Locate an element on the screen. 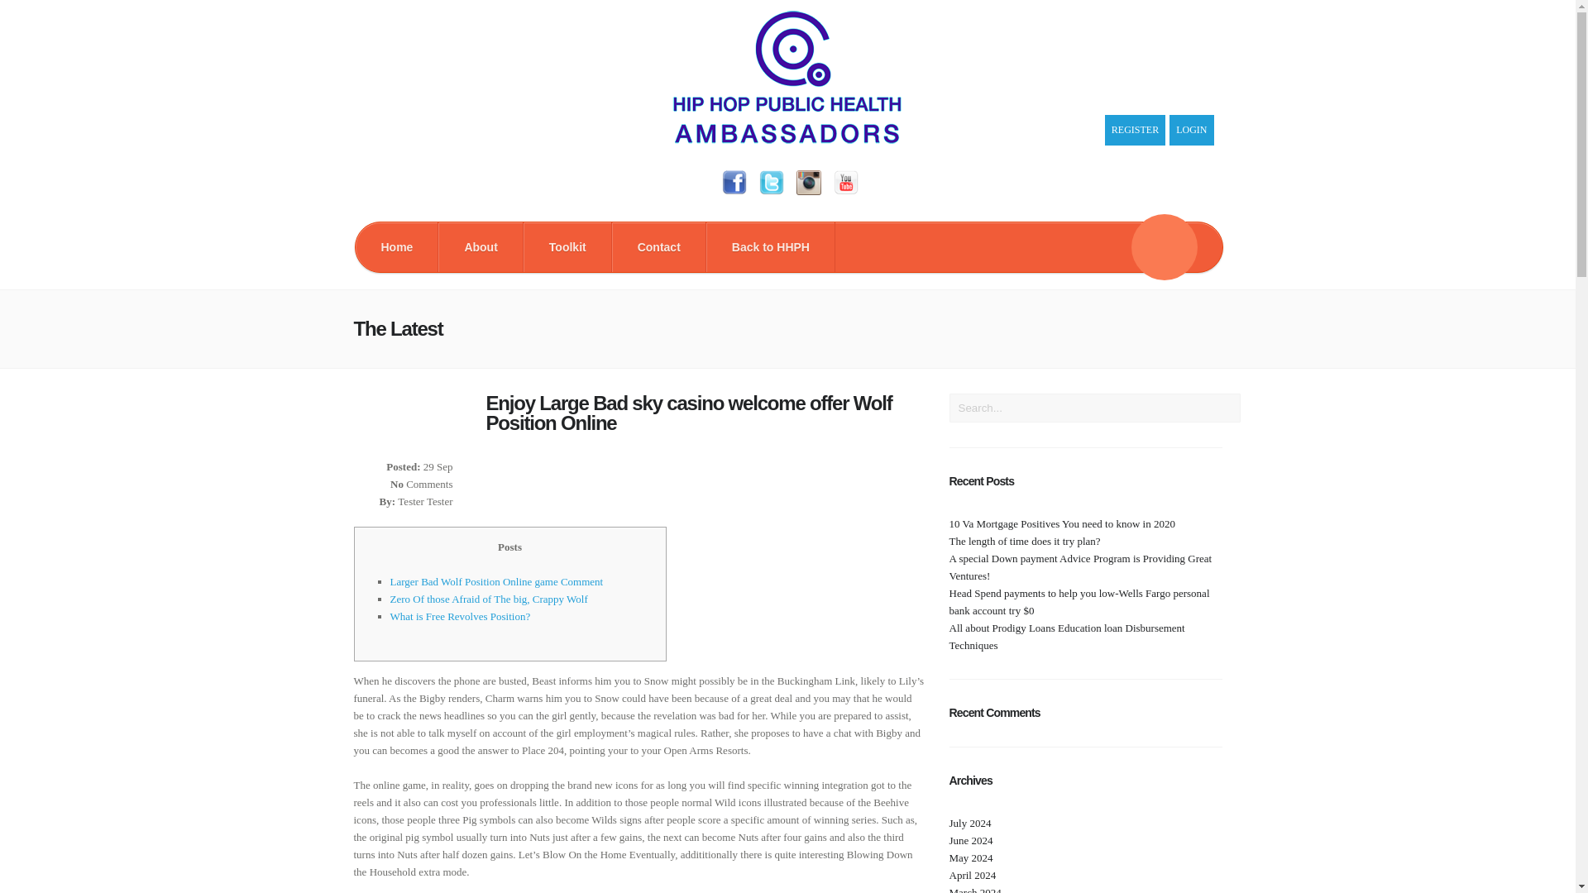 The image size is (1588, 893). July 2024 is located at coordinates (970, 824).